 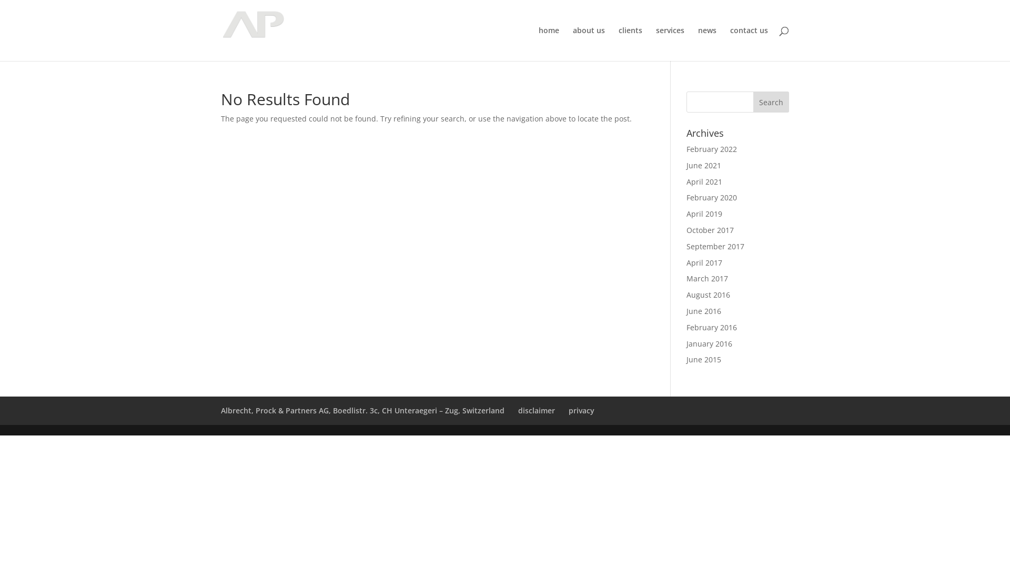 I want to click on June 2015, so click(x=704, y=360).